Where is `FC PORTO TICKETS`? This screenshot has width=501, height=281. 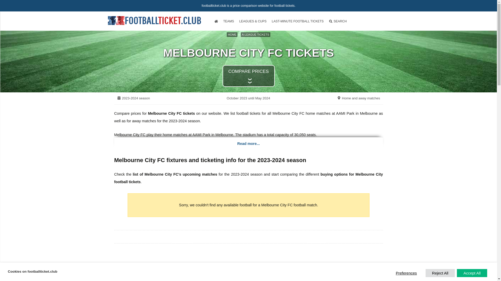 FC PORTO TICKETS is located at coordinates (221, 118).